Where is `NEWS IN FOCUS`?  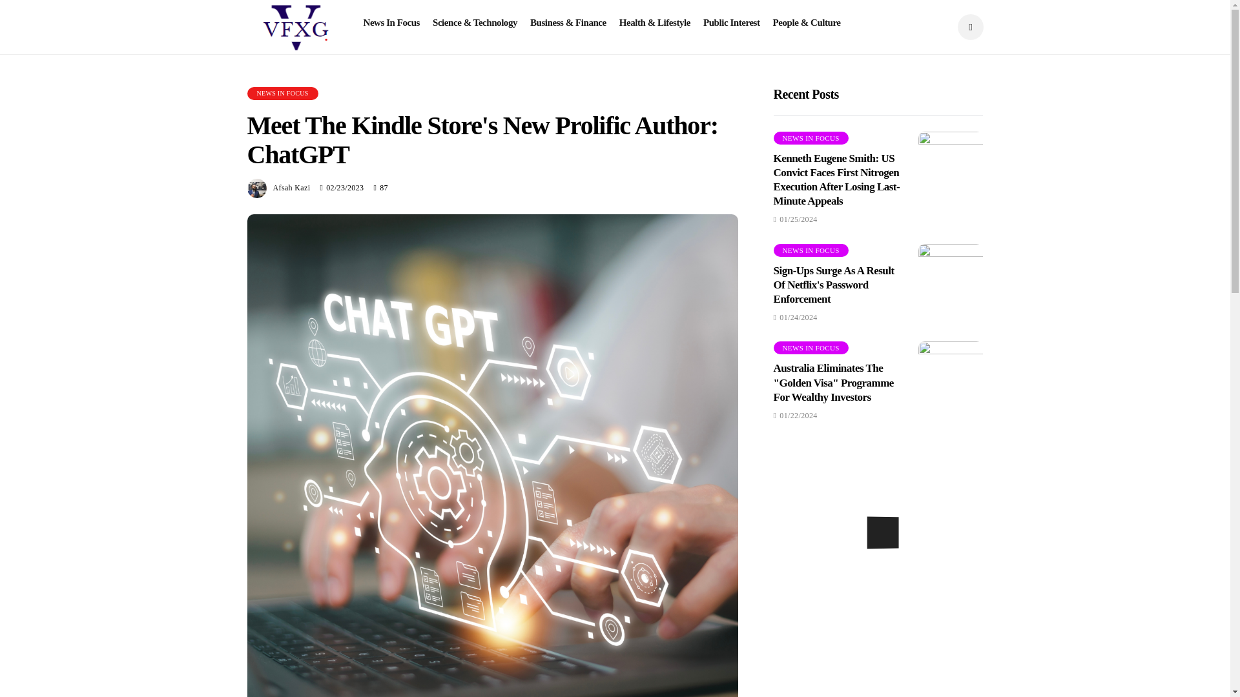 NEWS IN FOCUS is located at coordinates (811, 138).